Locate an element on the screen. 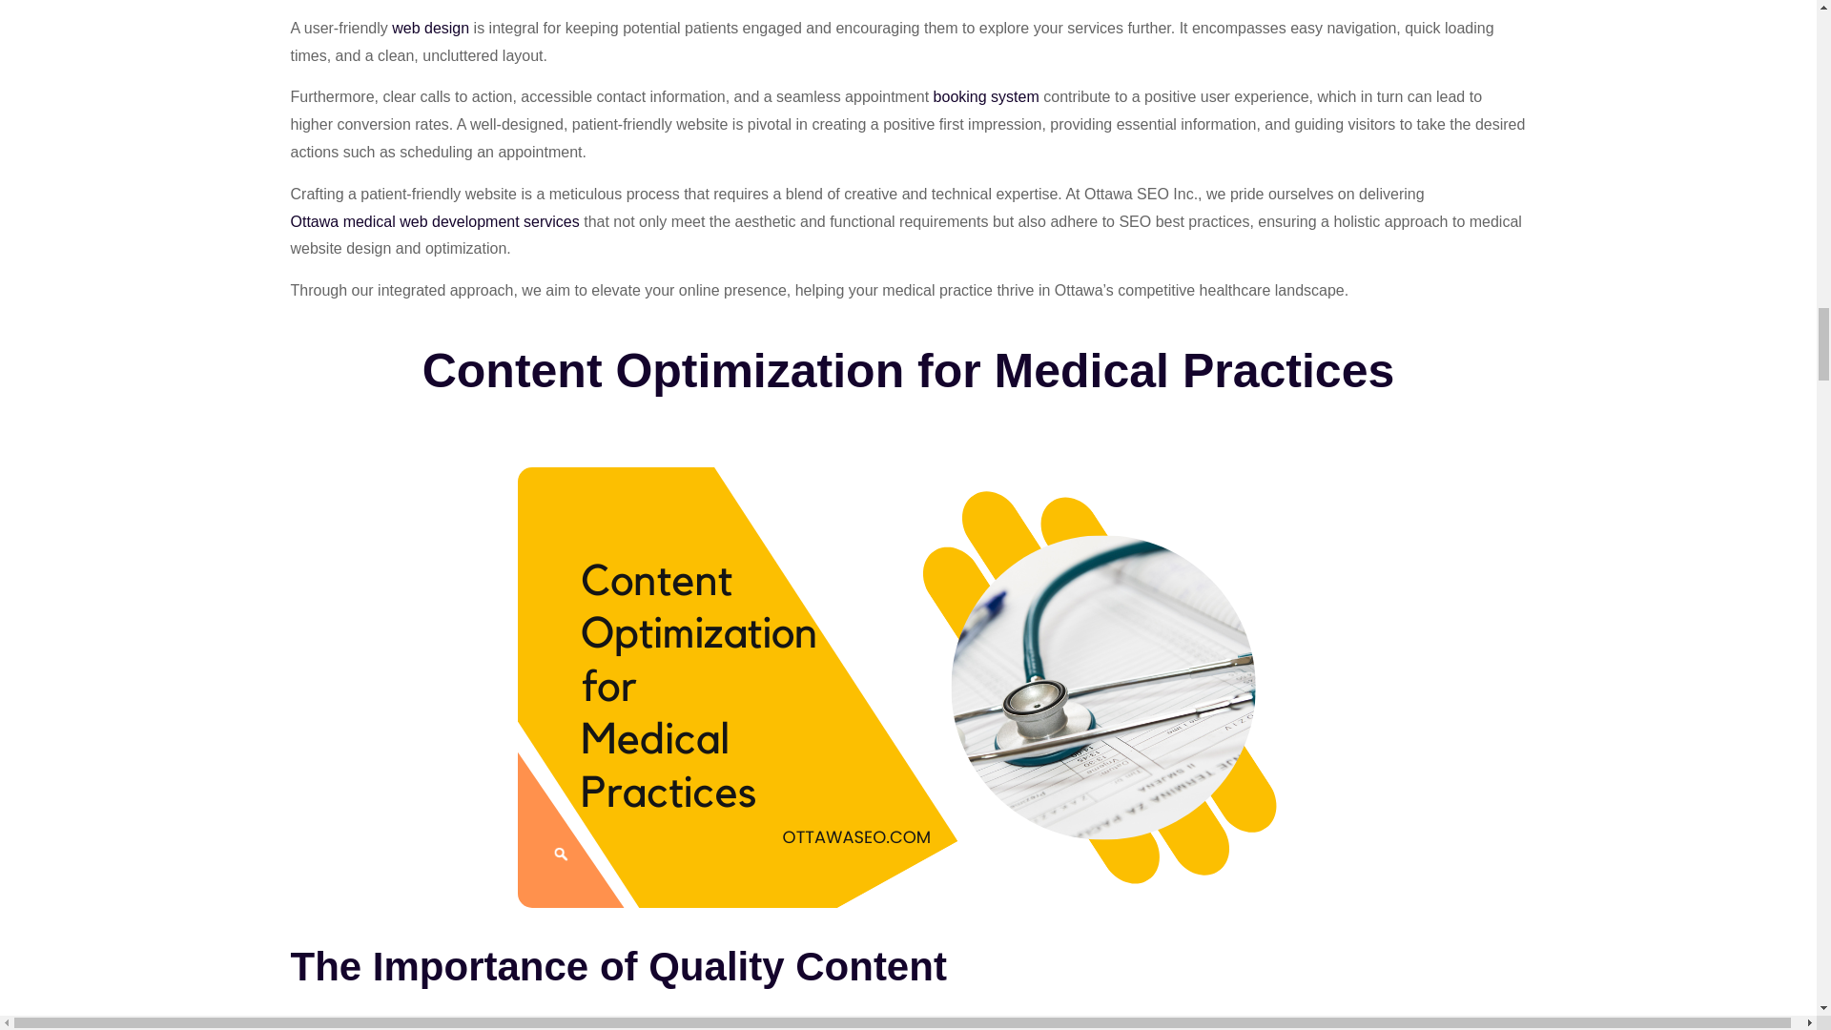  Ottawa medical web development services is located at coordinates (433, 221).